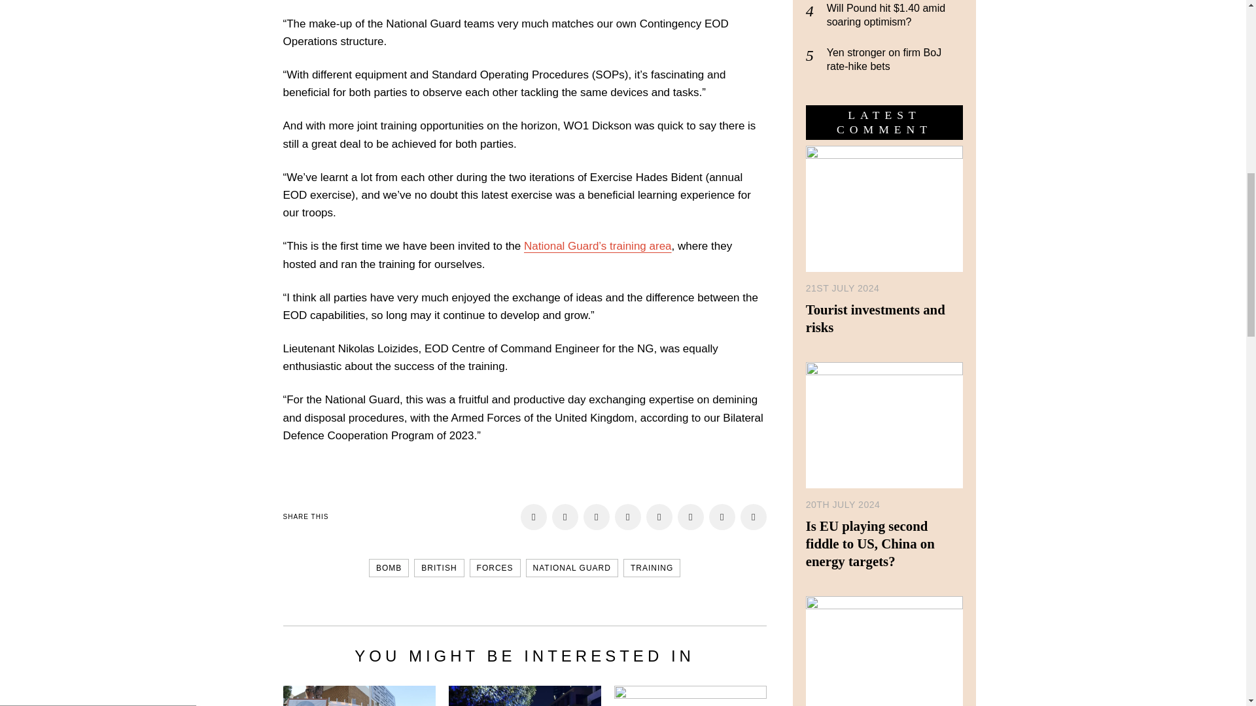 This screenshot has width=1256, height=706. Describe the element at coordinates (659, 517) in the screenshot. I see `Linkedin` at that location.